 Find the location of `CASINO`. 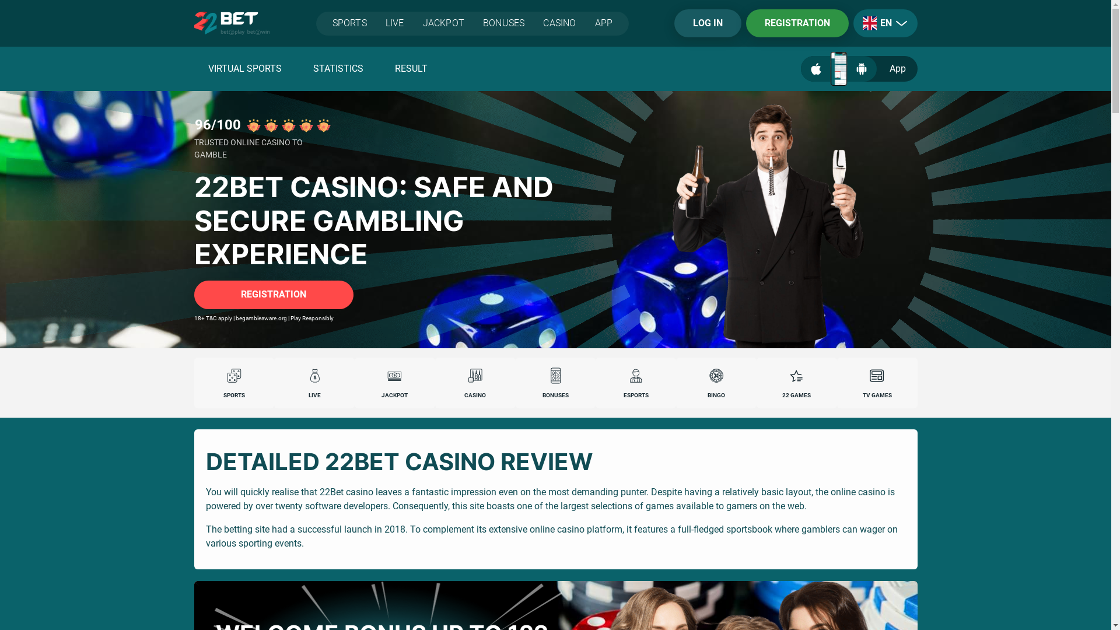

CASINO is located at coordinates (475, 383).